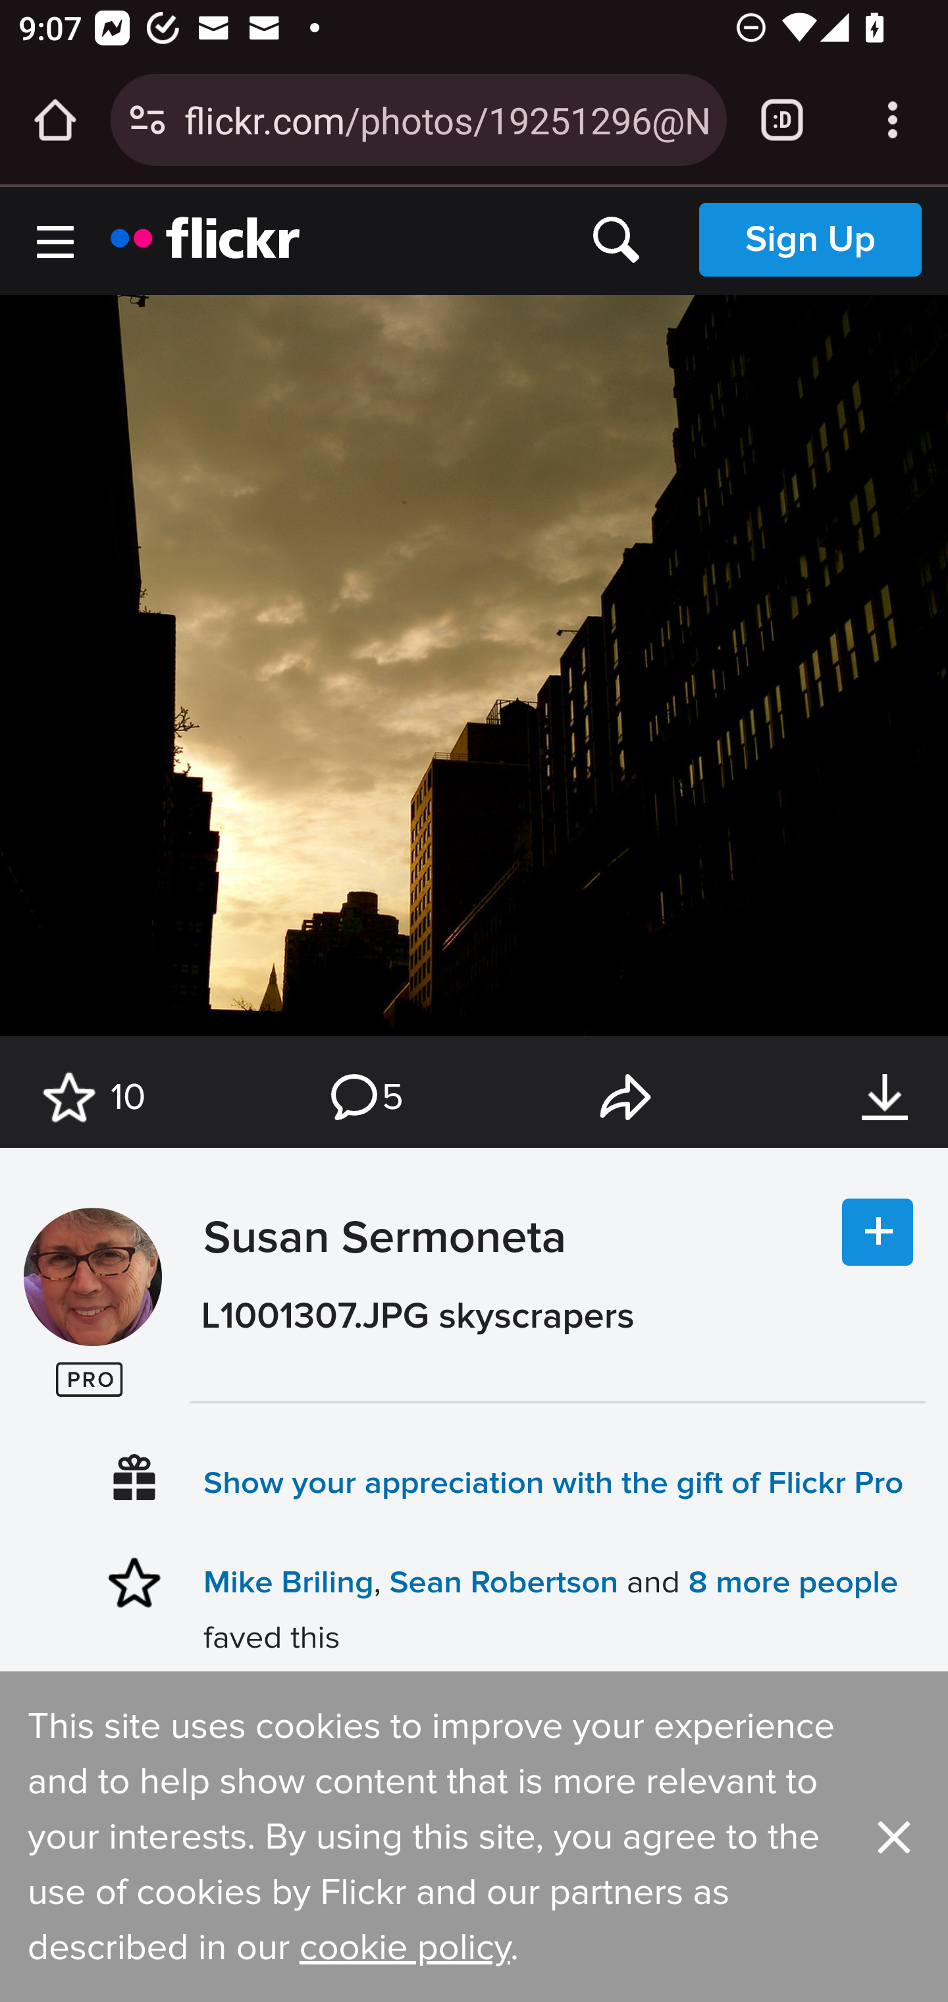 Image resolution: width=948 pixels, height=2002 pixels. What do you see at coordinates (55, 120) in the screenshot?
I see `Open the home page` at bounding box center [55, 120].